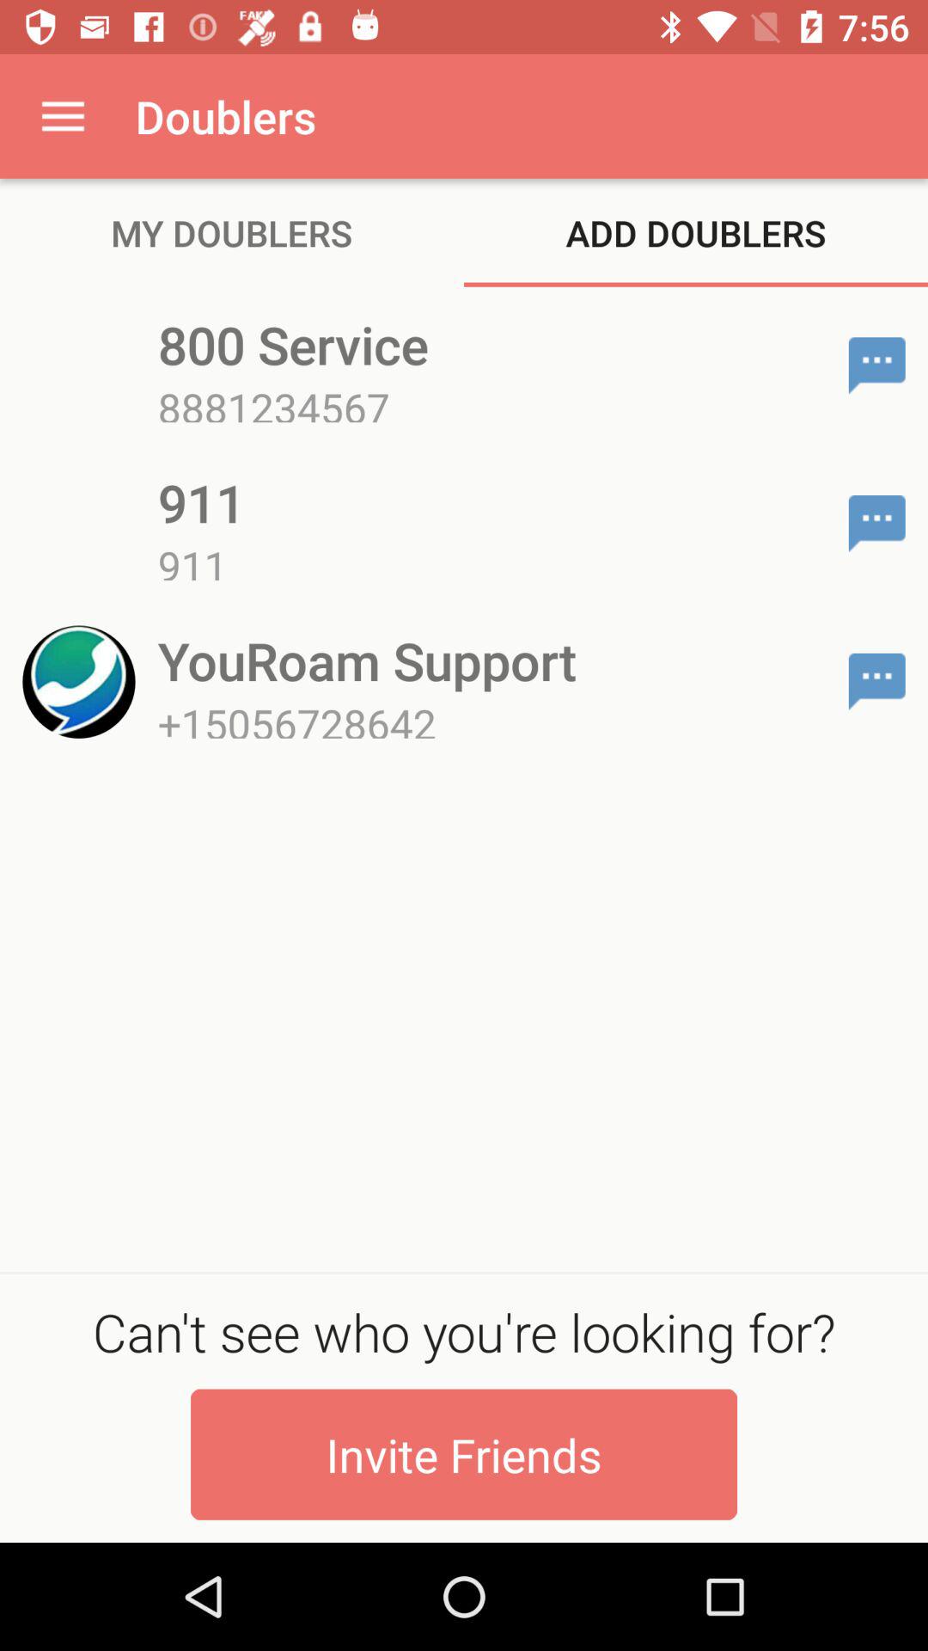 The width and height of the screenshot is (928, 1651). Describe the element at coordinates (876, 523) in the screenshot. I see `click the item to the right of 911 item` at that location.